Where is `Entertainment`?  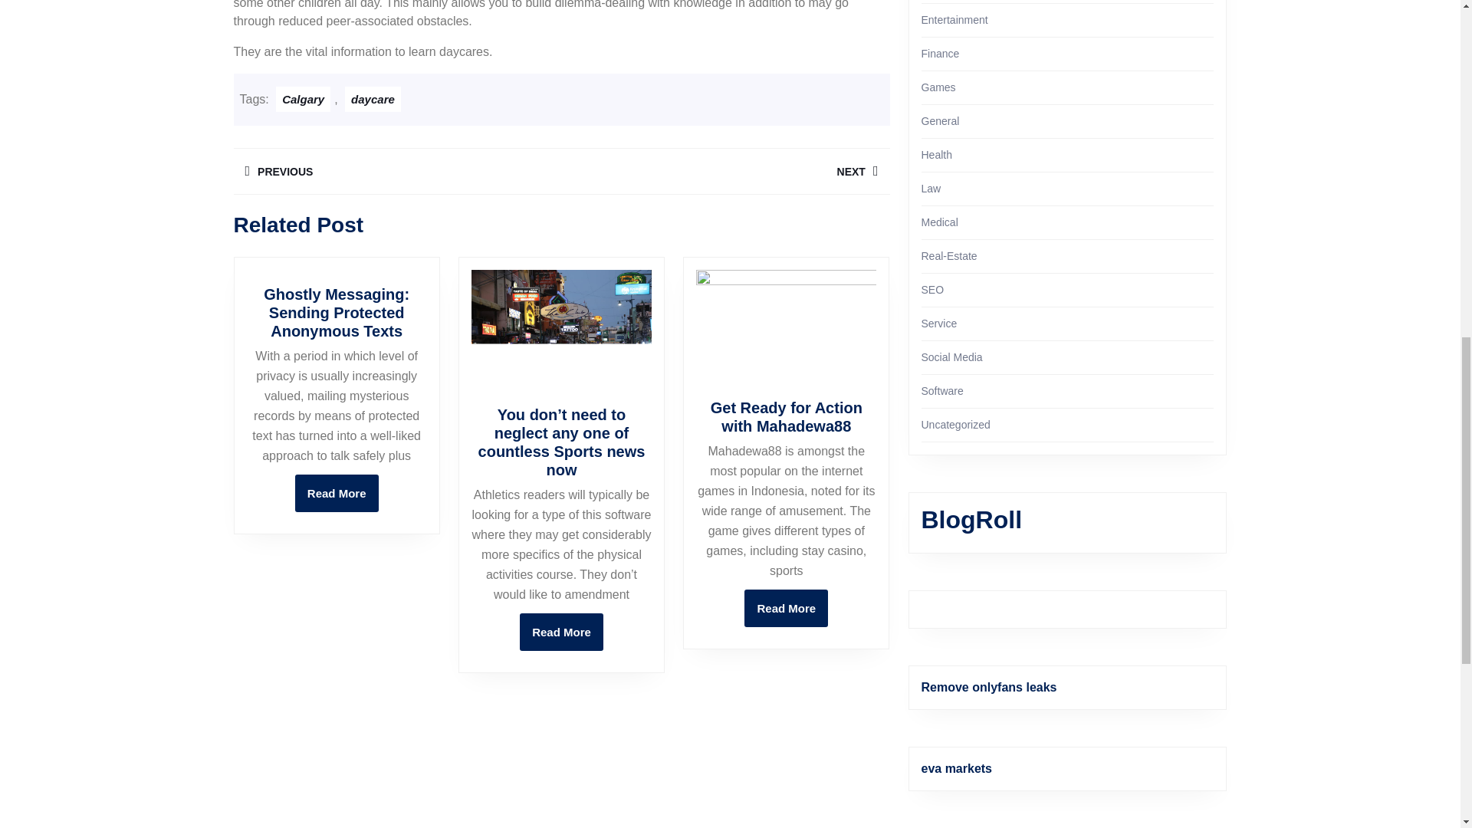 Entertainment is located at coordinates (954, 20).